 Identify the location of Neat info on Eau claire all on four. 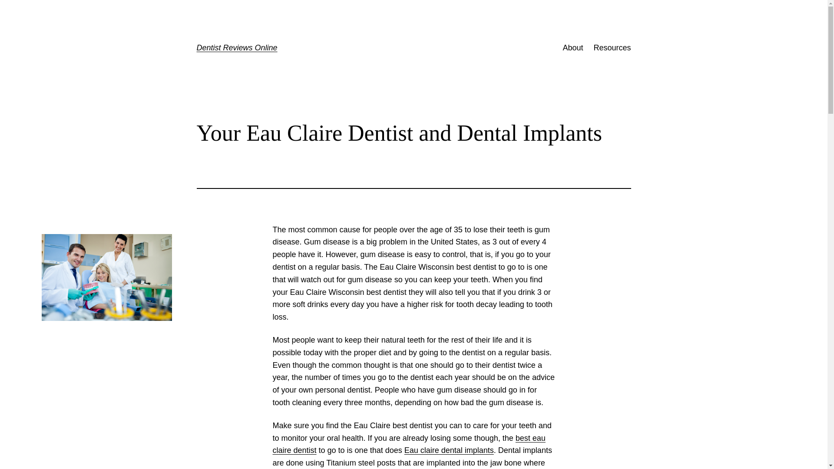
(449, 450).